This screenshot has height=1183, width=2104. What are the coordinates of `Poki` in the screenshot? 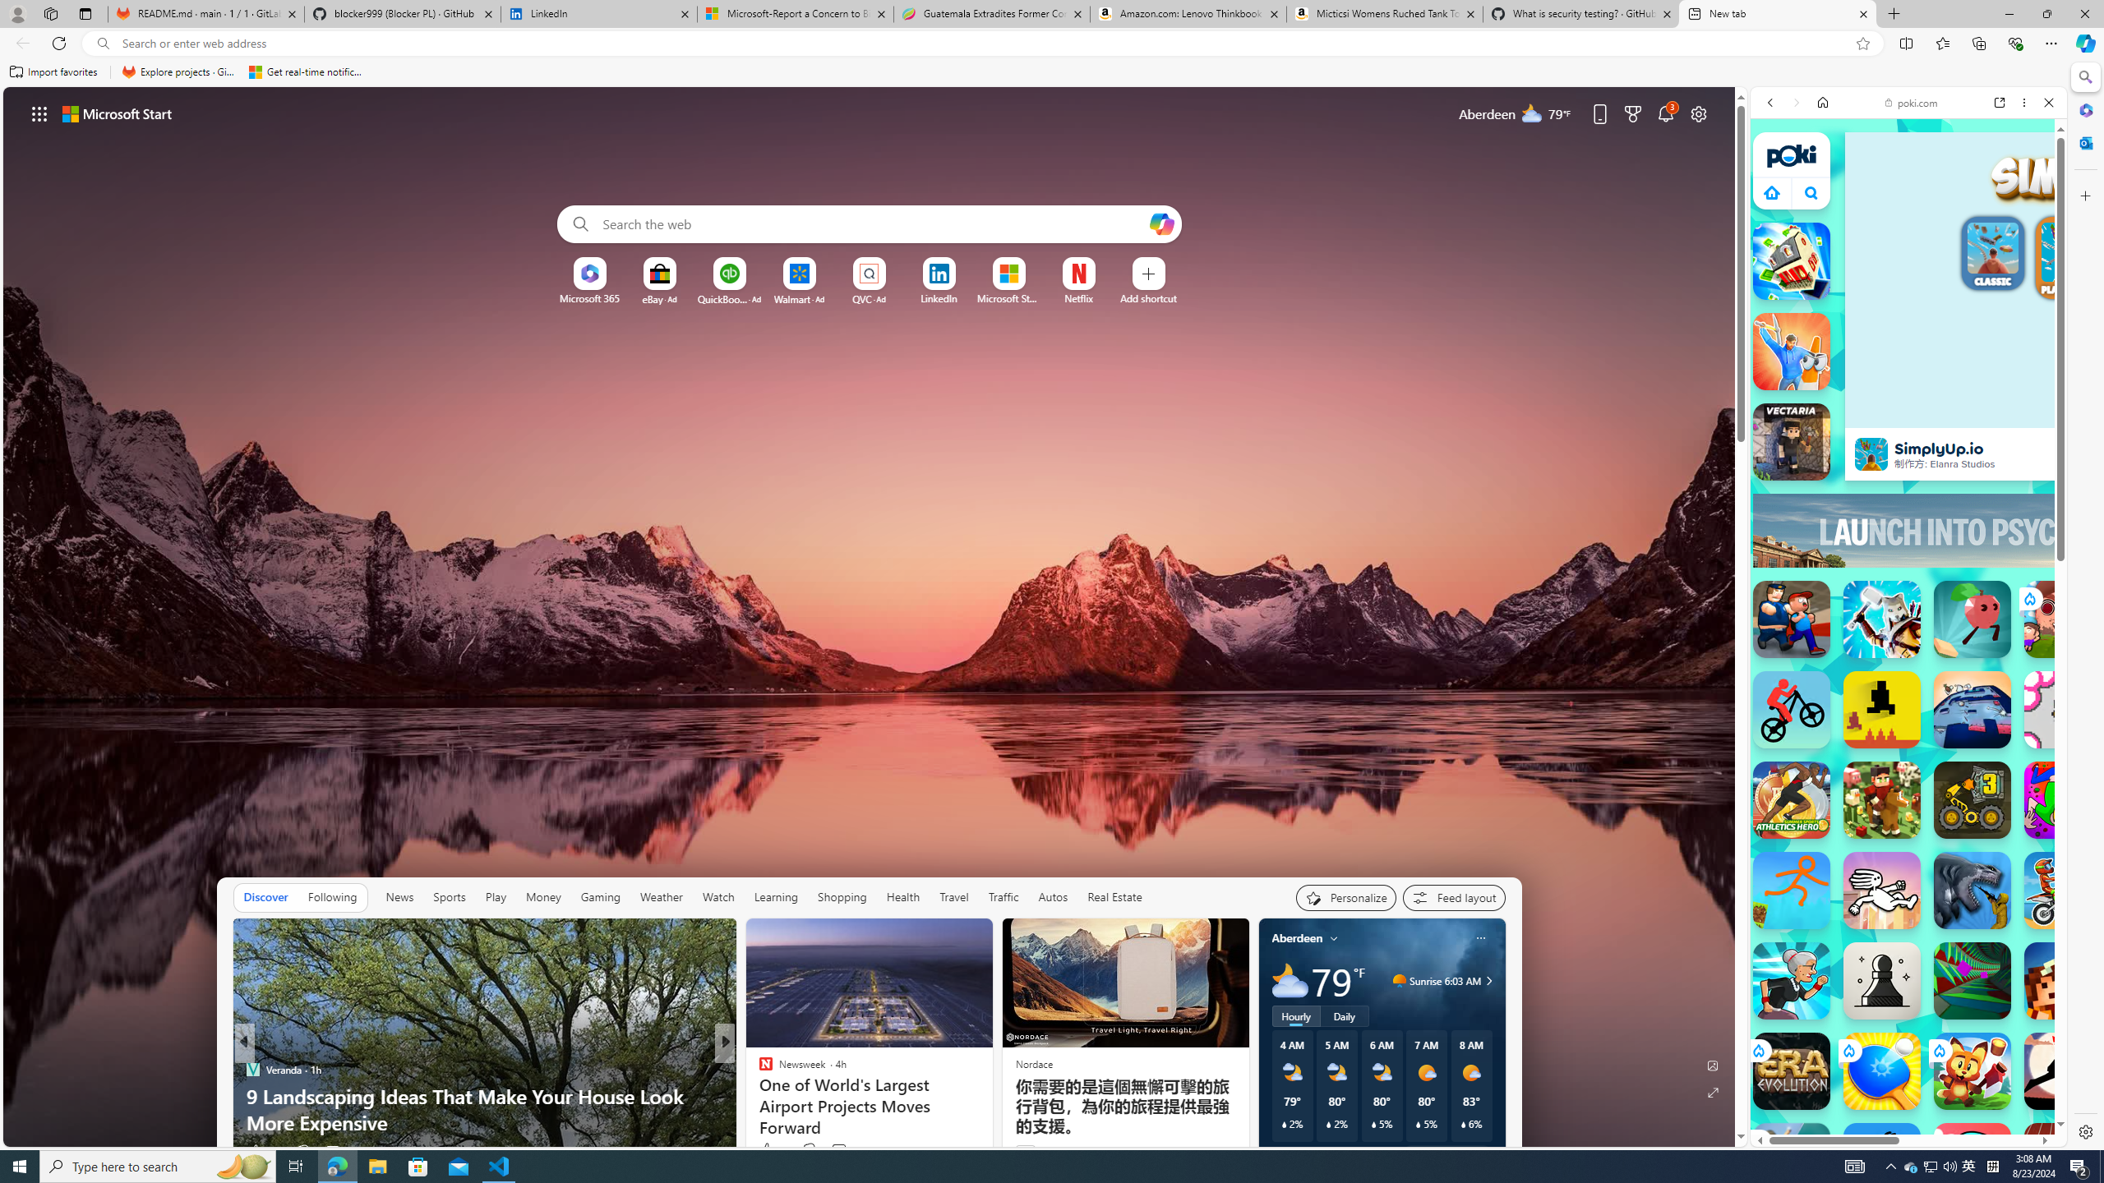 It's located at (1902, 1118).